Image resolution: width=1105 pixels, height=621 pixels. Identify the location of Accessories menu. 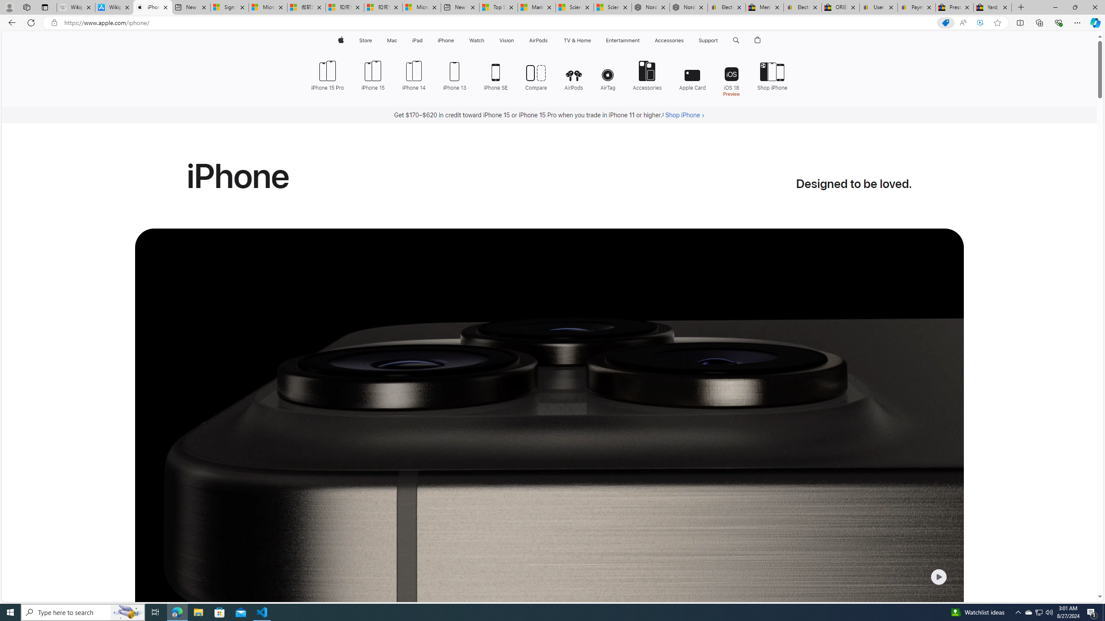
(685, 41).